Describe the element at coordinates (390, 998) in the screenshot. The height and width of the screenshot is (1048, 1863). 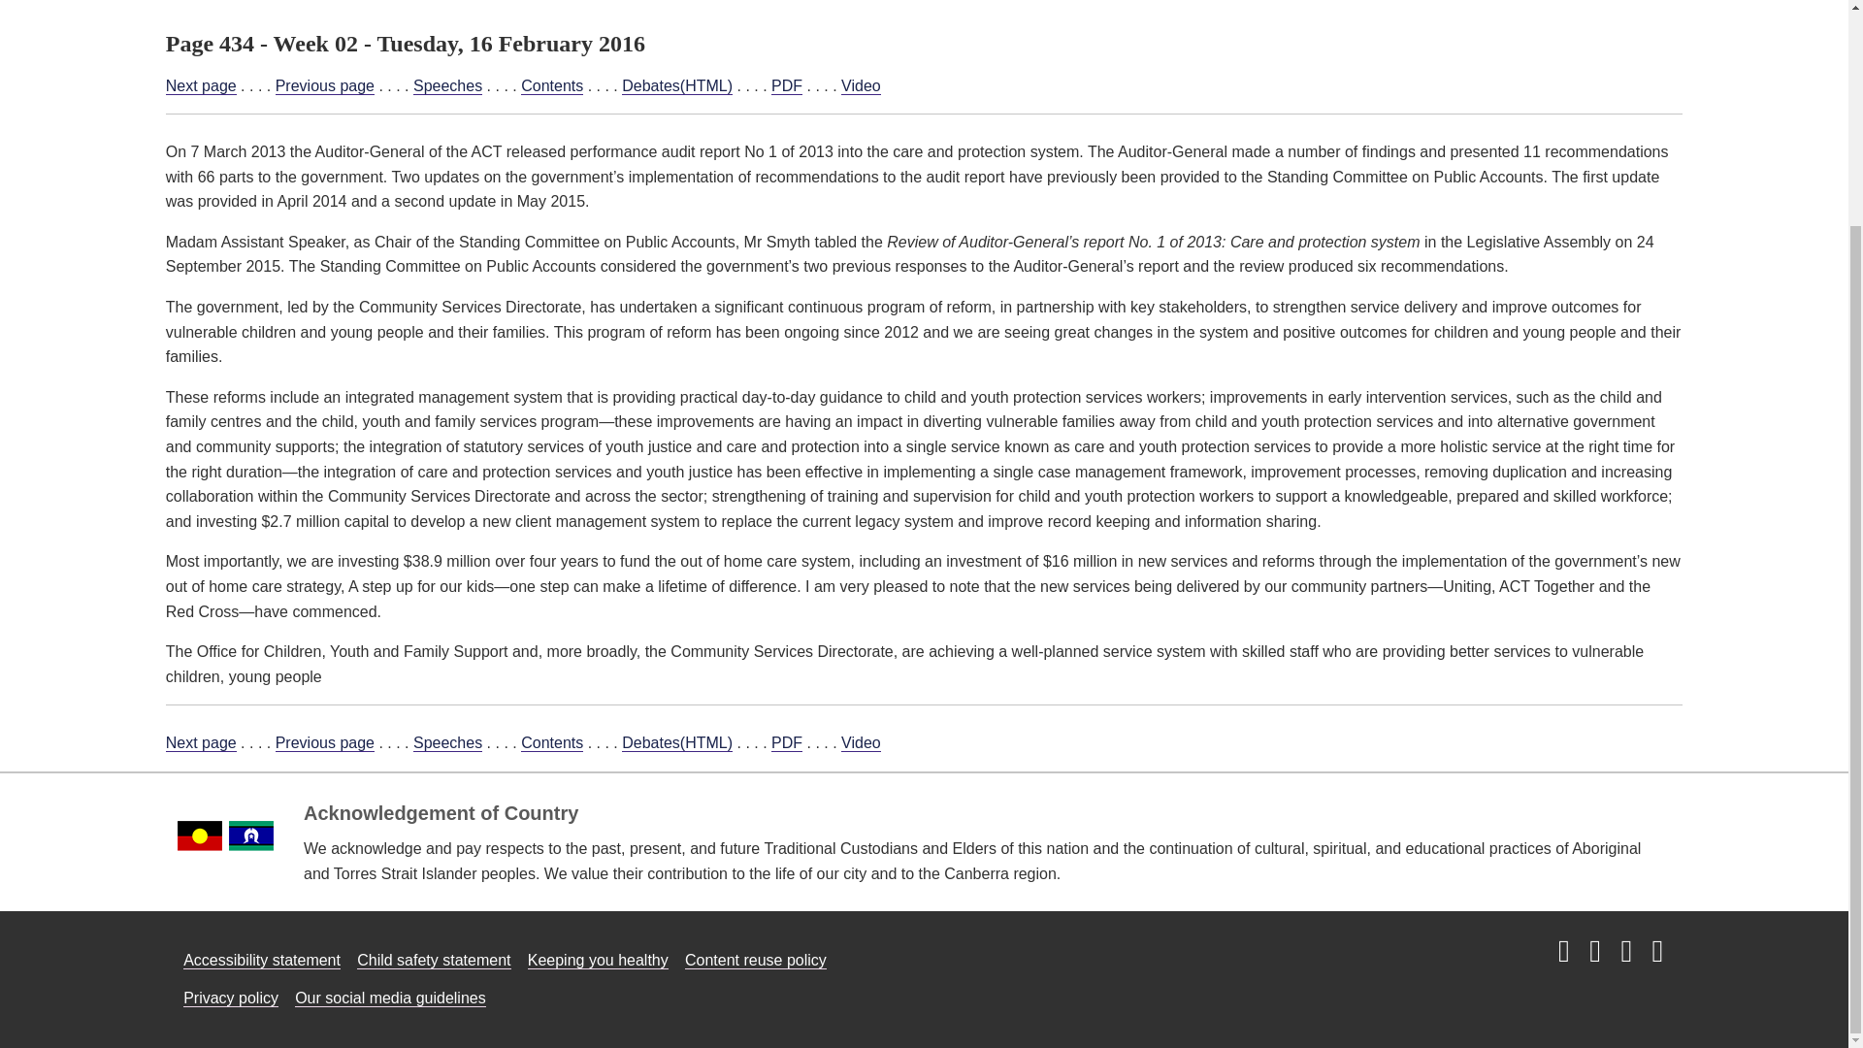
I see `Read our social media guidelines` at that location.